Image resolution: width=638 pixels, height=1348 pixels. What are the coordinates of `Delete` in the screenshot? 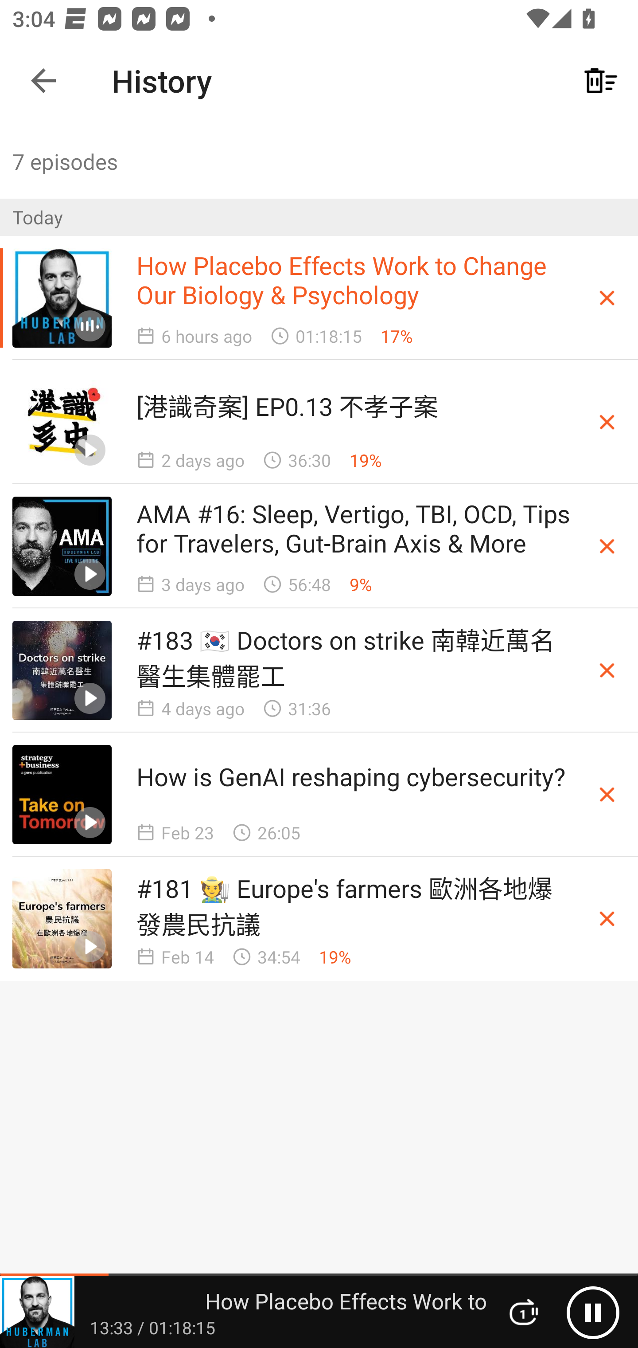 It's located at (607, 422).